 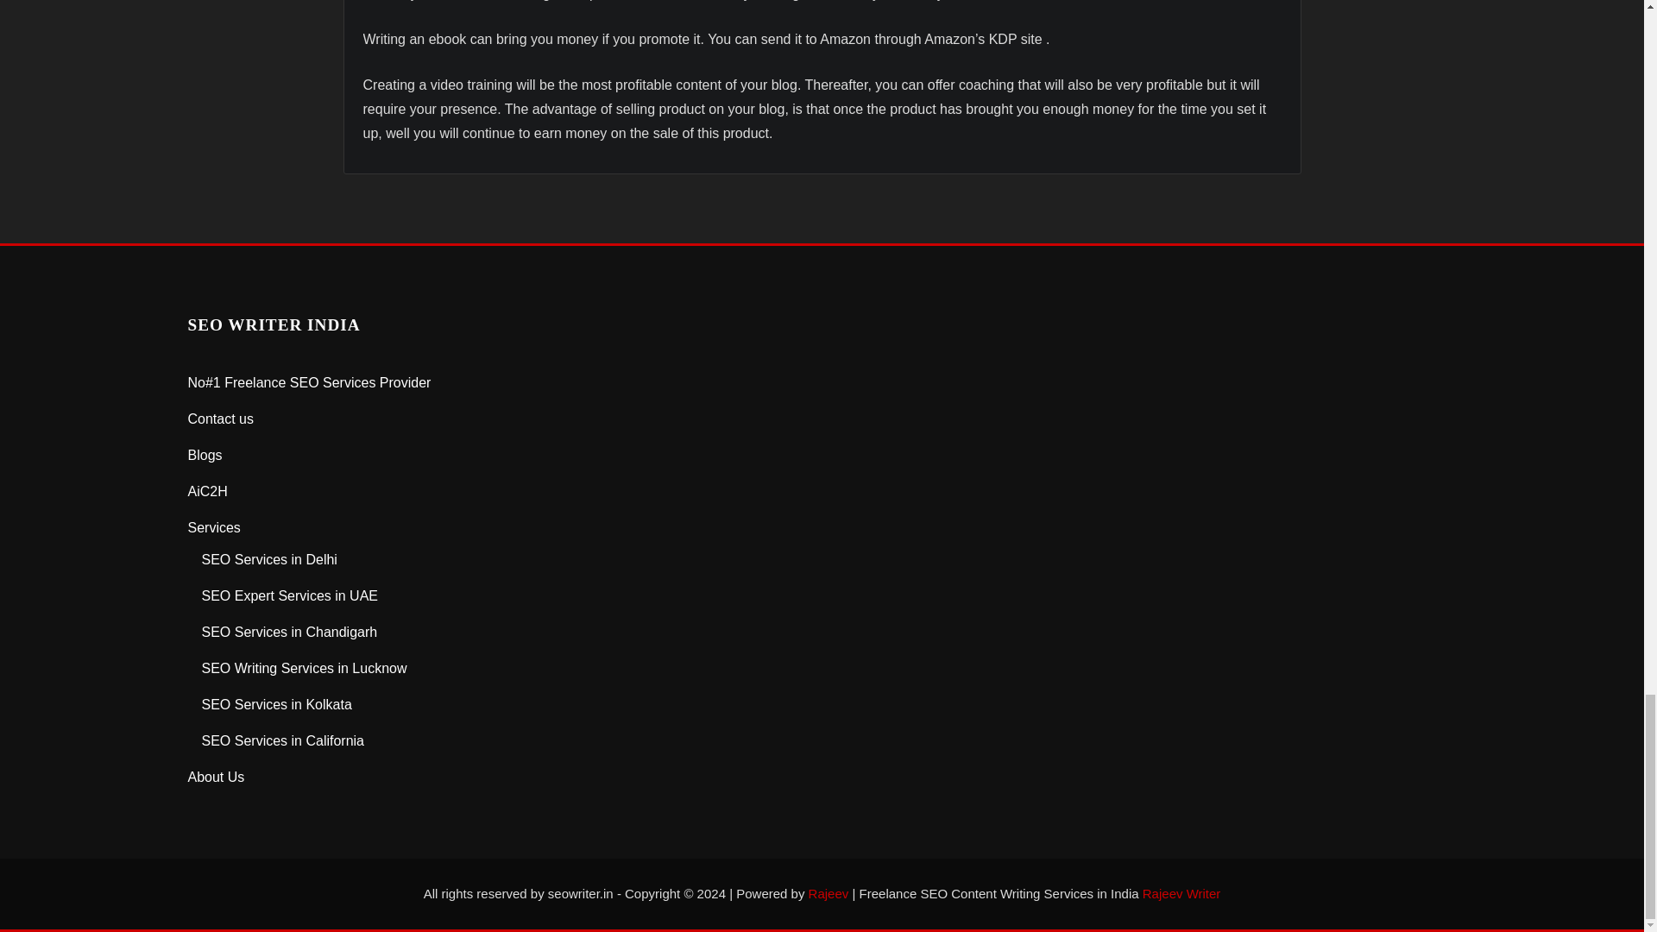 I want to click on SEO Expert Services in UAE, so click(x=290, y=595).